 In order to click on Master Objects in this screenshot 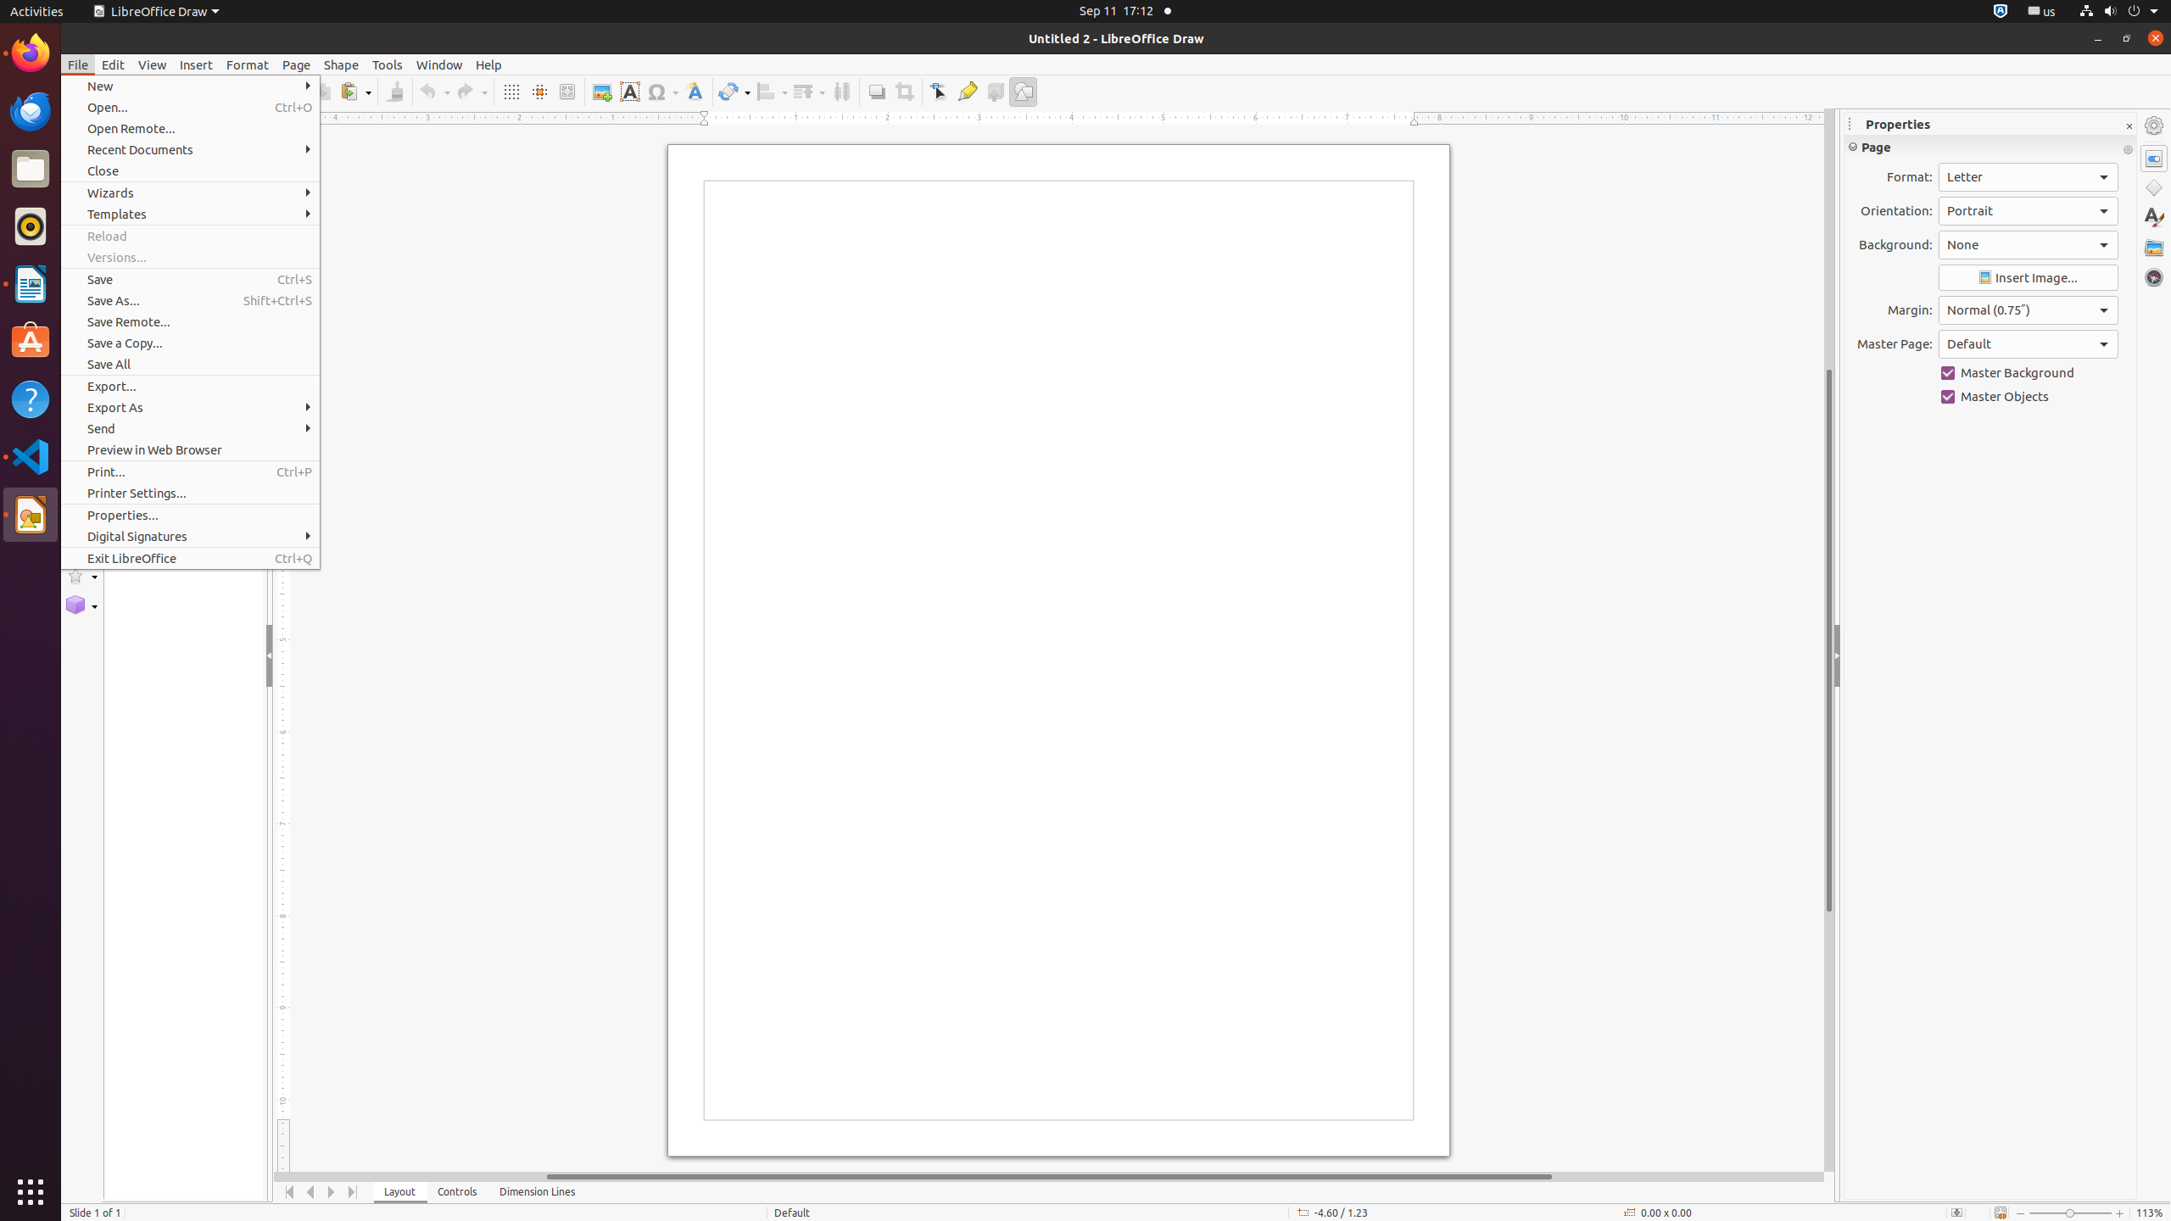, I will do `click(2029, 397)`.